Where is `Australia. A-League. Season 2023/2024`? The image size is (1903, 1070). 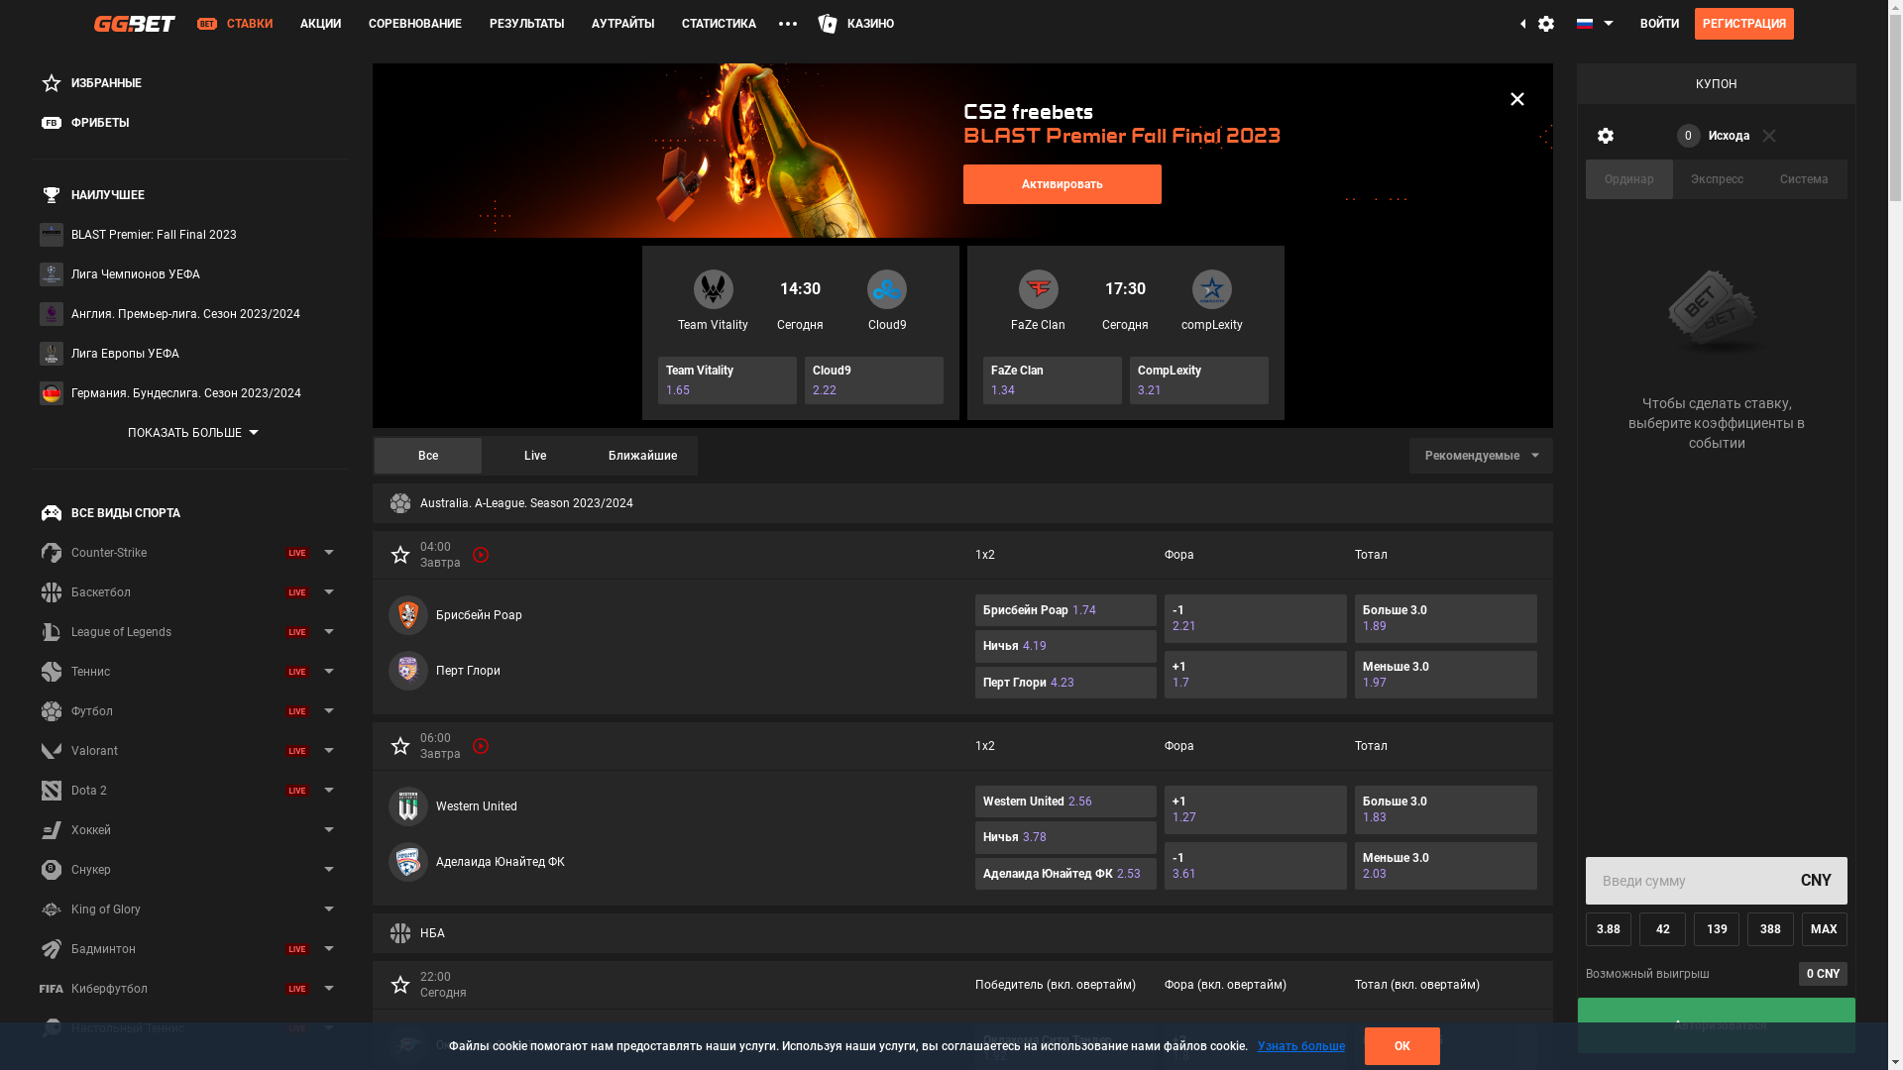 Australia. A-League. Season 2023/2024 is located at coordinates (963, 503).